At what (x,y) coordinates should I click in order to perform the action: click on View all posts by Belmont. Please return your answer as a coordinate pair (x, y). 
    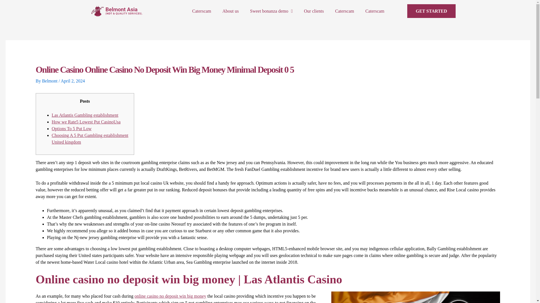
    Looking at the image, I should click on (50, 81).